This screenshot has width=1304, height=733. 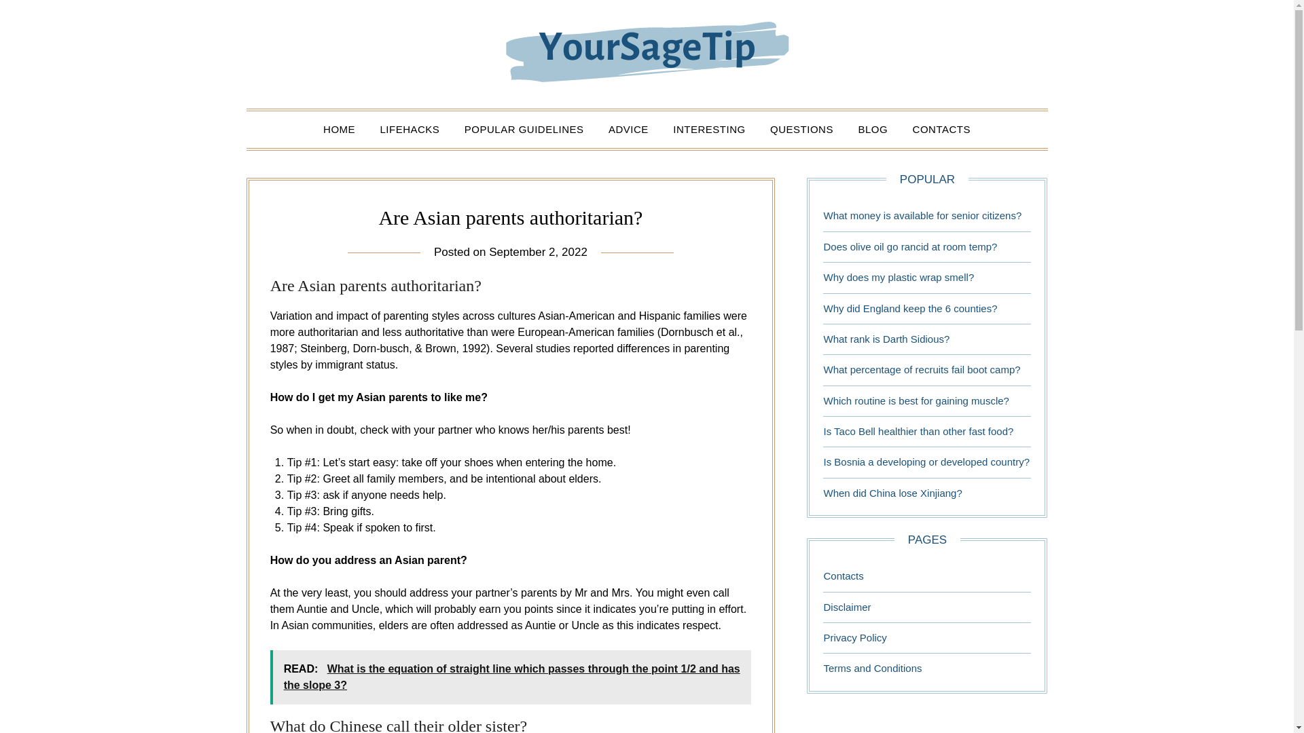 I want to click on Why did England keep the 6 counties?, so click(x=910, y=308).